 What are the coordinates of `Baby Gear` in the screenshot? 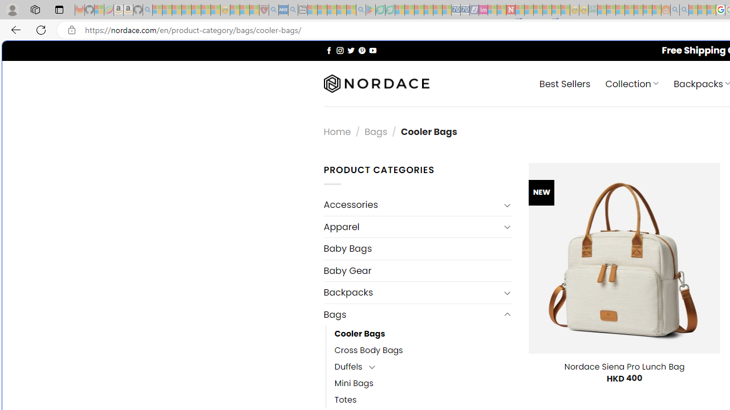 It's located at (417, 270).